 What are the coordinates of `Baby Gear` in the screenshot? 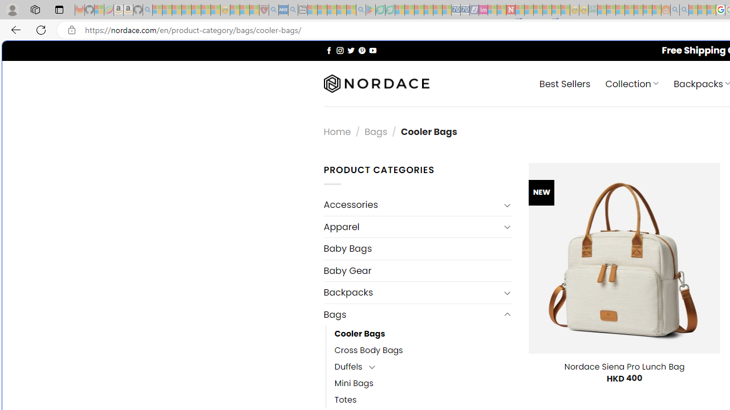 It's located at (417, 270).